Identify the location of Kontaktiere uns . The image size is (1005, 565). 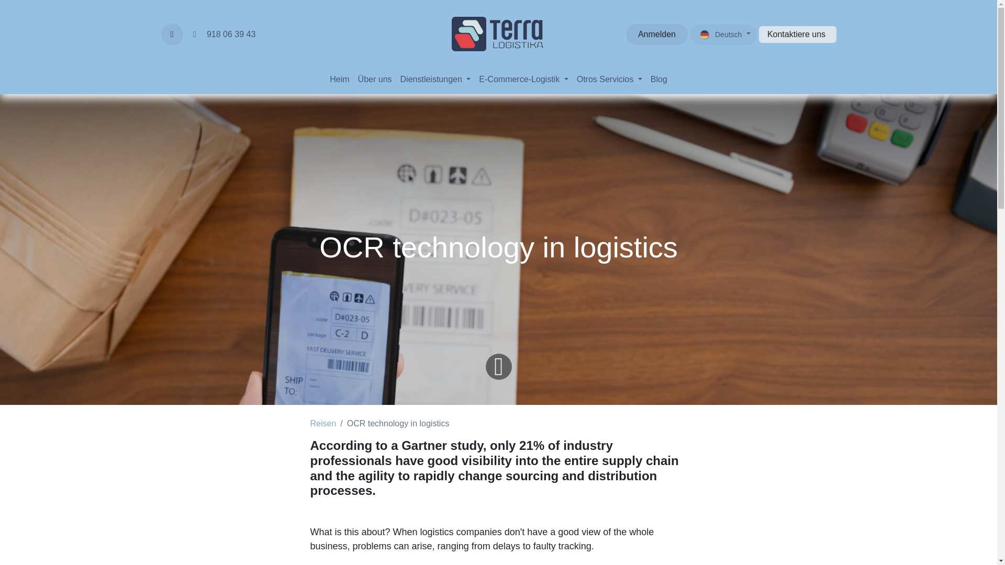
(797, 35).